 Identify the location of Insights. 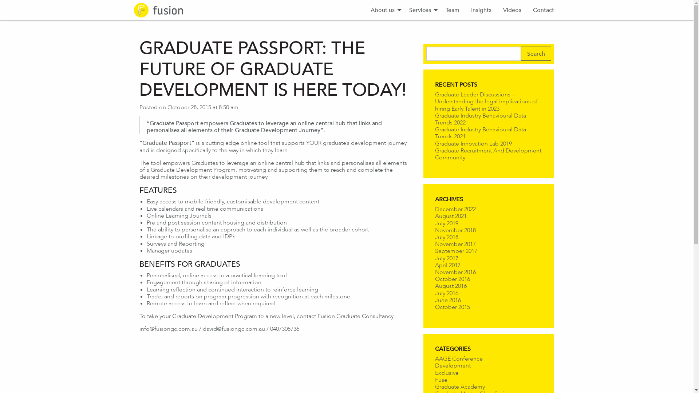
(481, 10).